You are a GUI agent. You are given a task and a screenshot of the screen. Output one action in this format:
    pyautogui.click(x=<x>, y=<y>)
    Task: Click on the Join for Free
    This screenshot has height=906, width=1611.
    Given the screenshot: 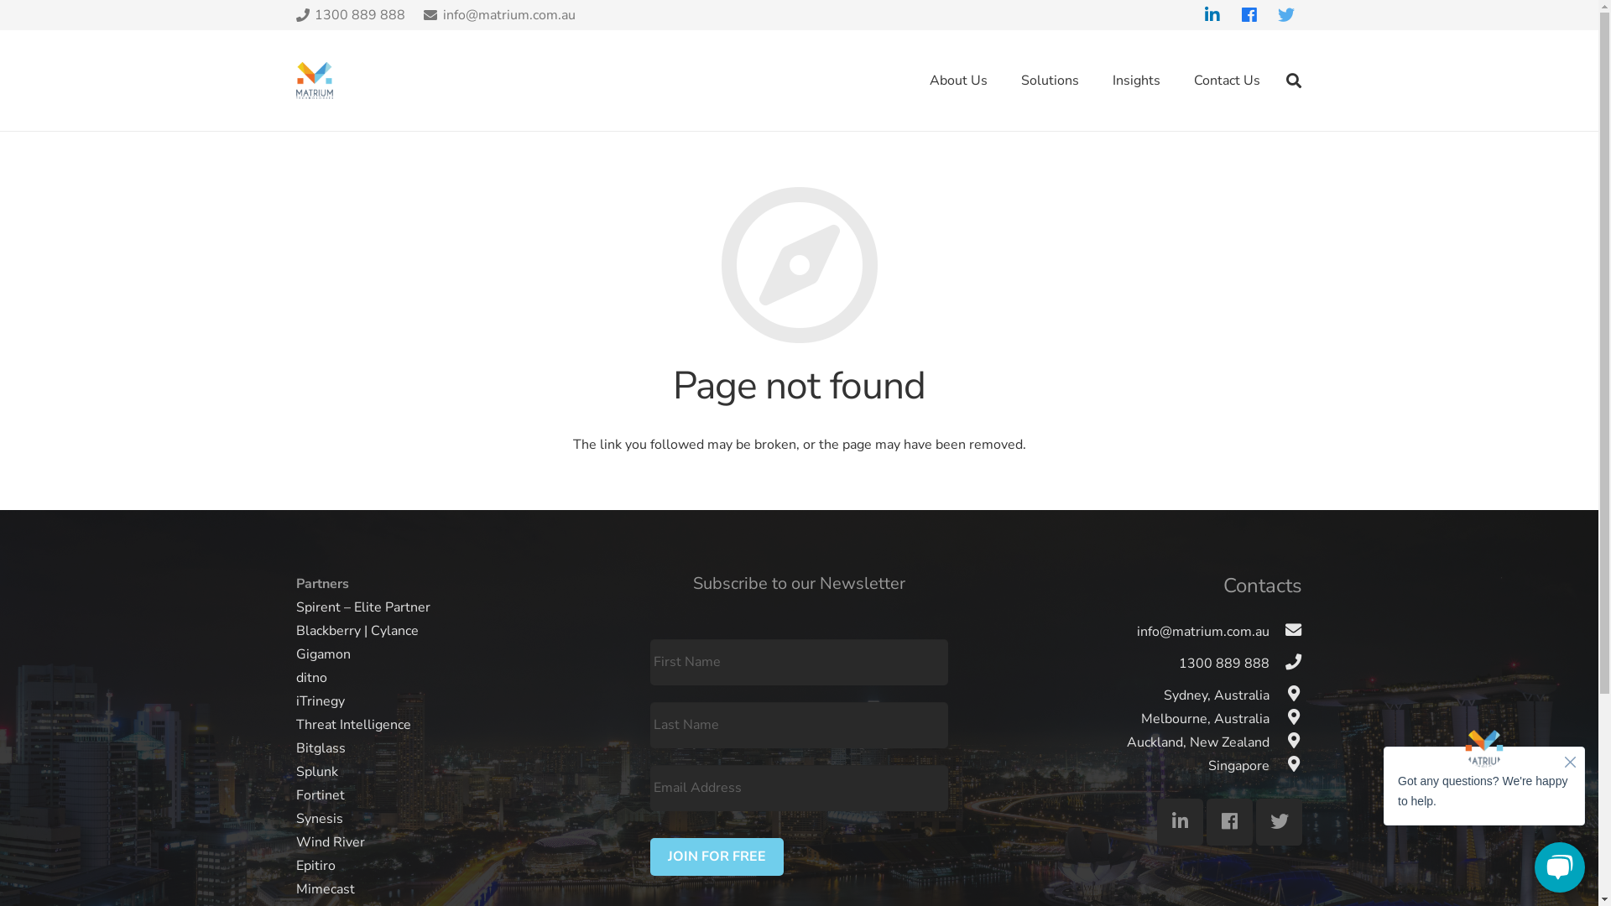 What is the action you would take?
    pyautogui.click(x=717, y=857)
    